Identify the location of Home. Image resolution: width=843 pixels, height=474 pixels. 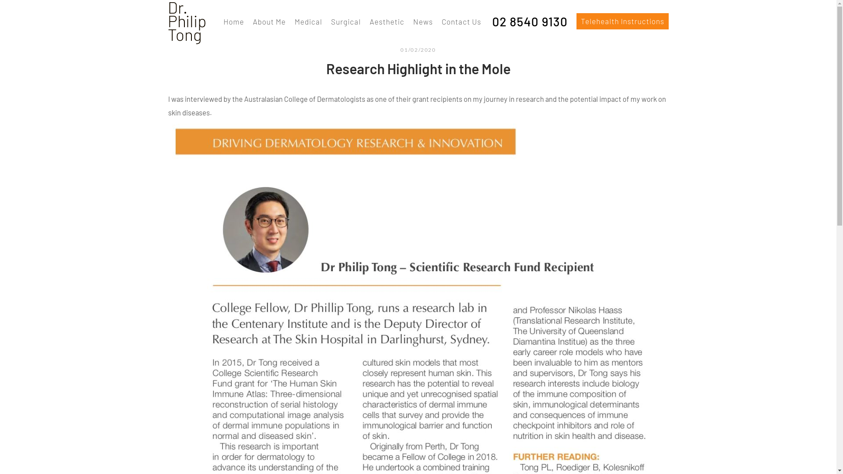
(186, 23).